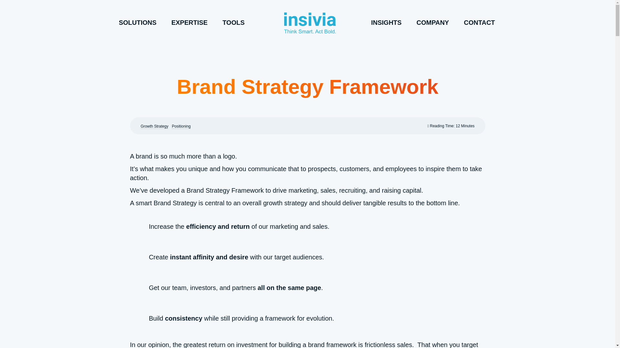 This screenshot has height=348, width=620. I want to click on TOOLS, so click(234, 22).